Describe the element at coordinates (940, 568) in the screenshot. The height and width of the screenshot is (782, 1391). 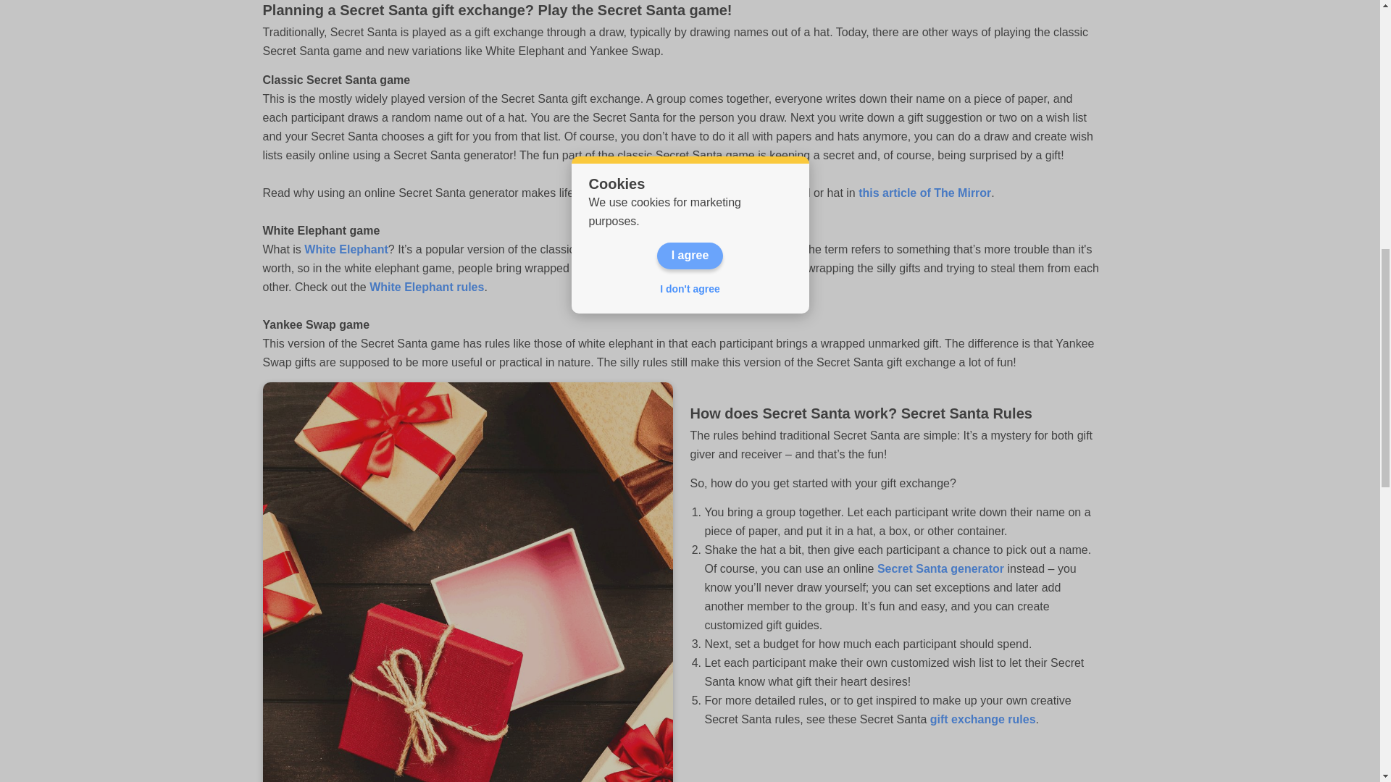
I see `Secret Santa generator` at that location.